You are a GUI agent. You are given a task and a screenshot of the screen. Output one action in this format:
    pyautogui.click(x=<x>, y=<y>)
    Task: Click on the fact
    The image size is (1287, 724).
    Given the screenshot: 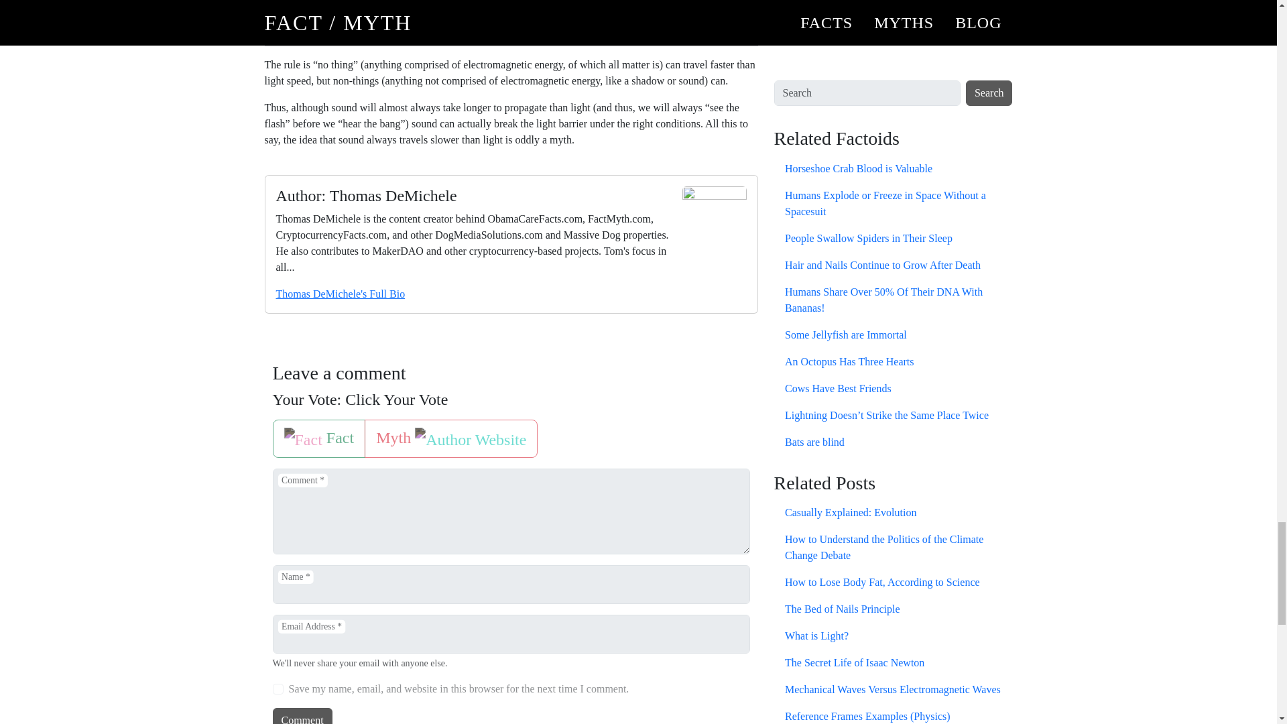 What is the action you would take?
    pyautogui.click(x=276, y=424)
    